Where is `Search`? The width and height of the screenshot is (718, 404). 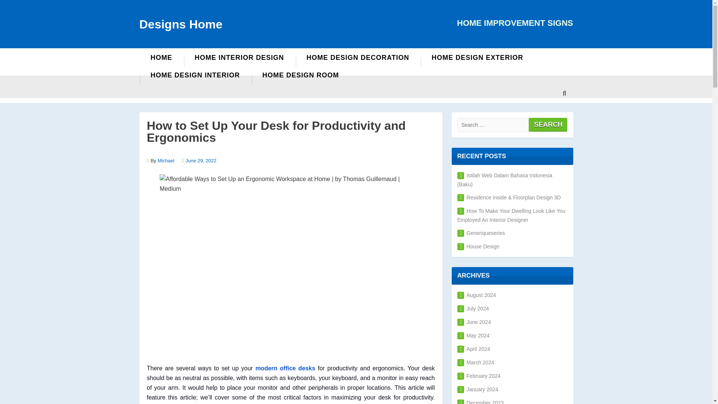
Search is located at coordinates (393, 161).